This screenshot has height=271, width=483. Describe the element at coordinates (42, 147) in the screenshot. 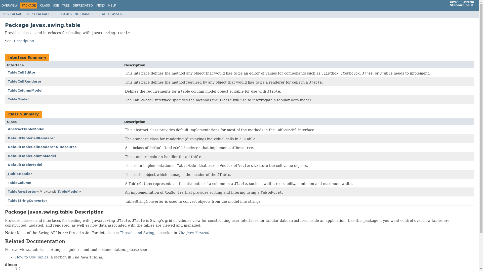

I see `DefaultTableCellRenderer.UIResource` at that location.